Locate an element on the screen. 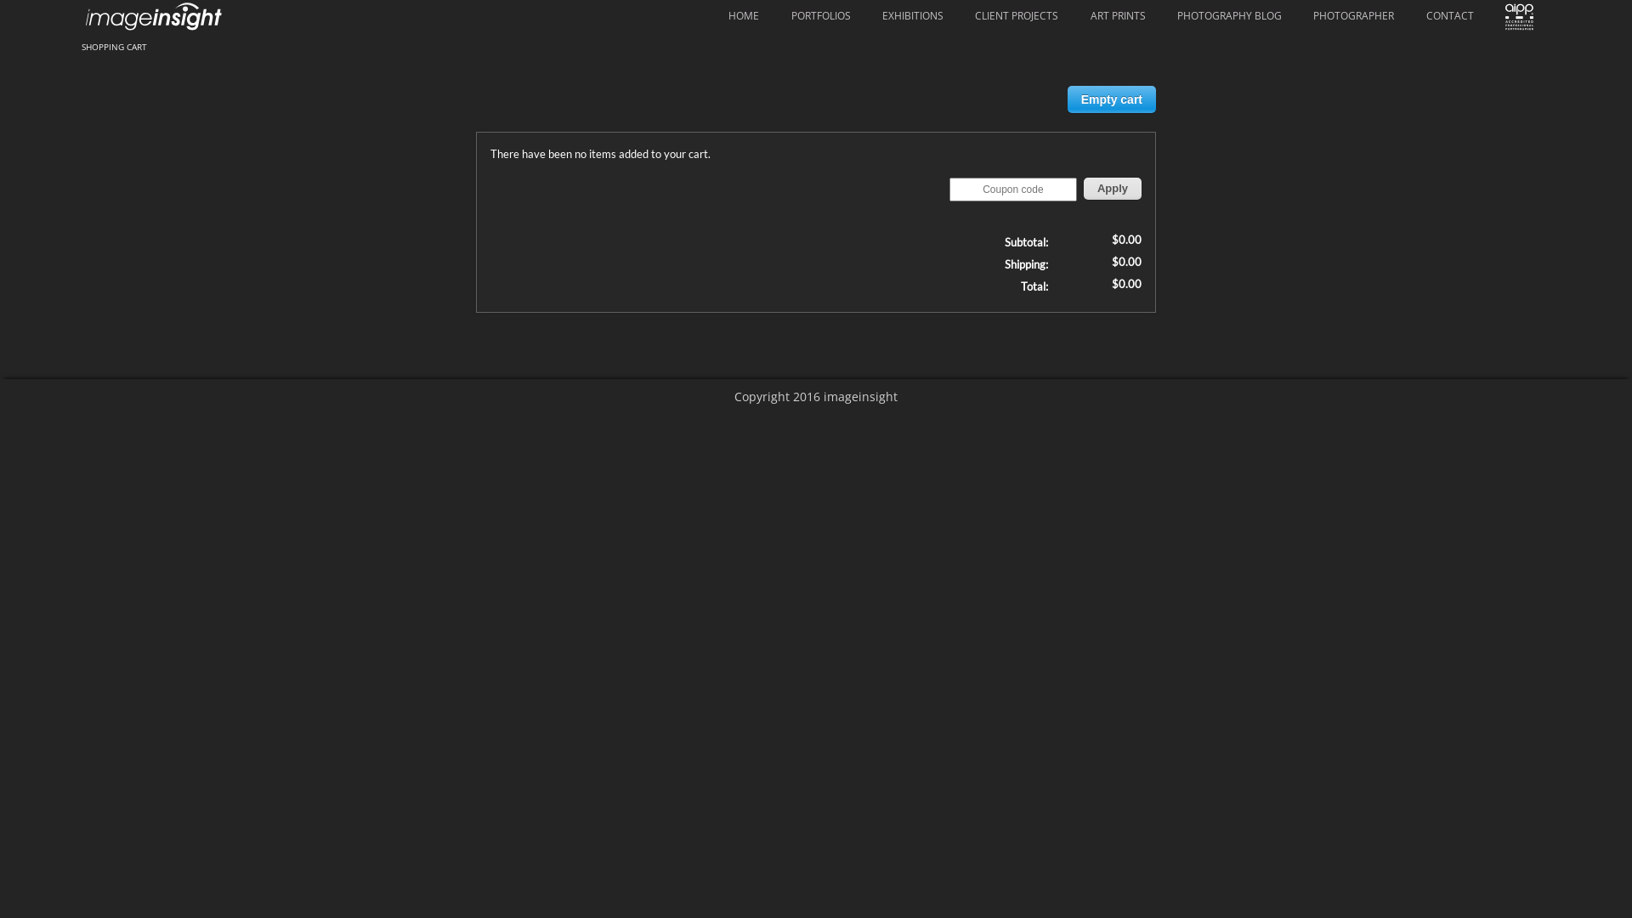  Apply is located at coordinates (1113, 189).